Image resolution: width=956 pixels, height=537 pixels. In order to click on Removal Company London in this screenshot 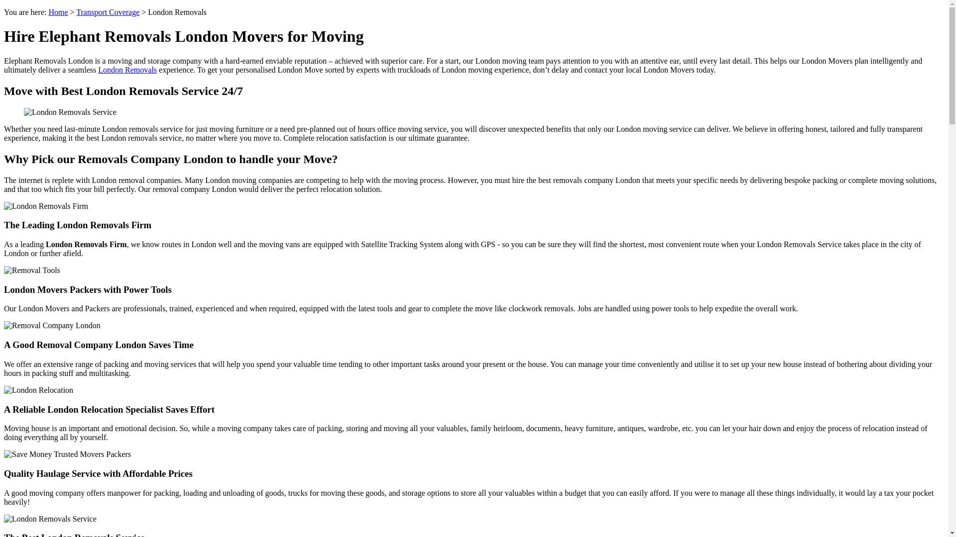, I will do `click(52, 325)`.